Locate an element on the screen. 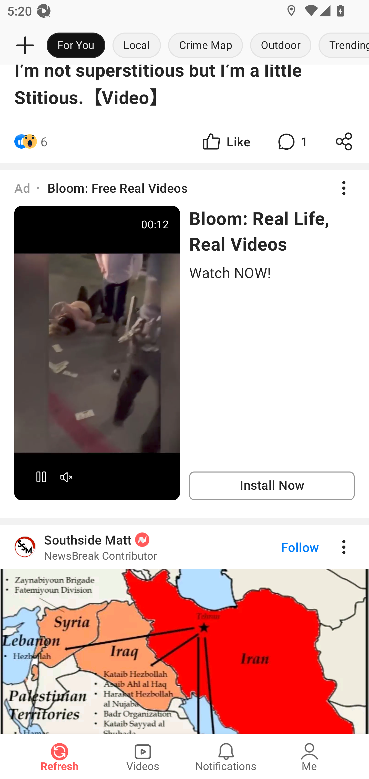  Install Now is located at coordinates (272, 486).